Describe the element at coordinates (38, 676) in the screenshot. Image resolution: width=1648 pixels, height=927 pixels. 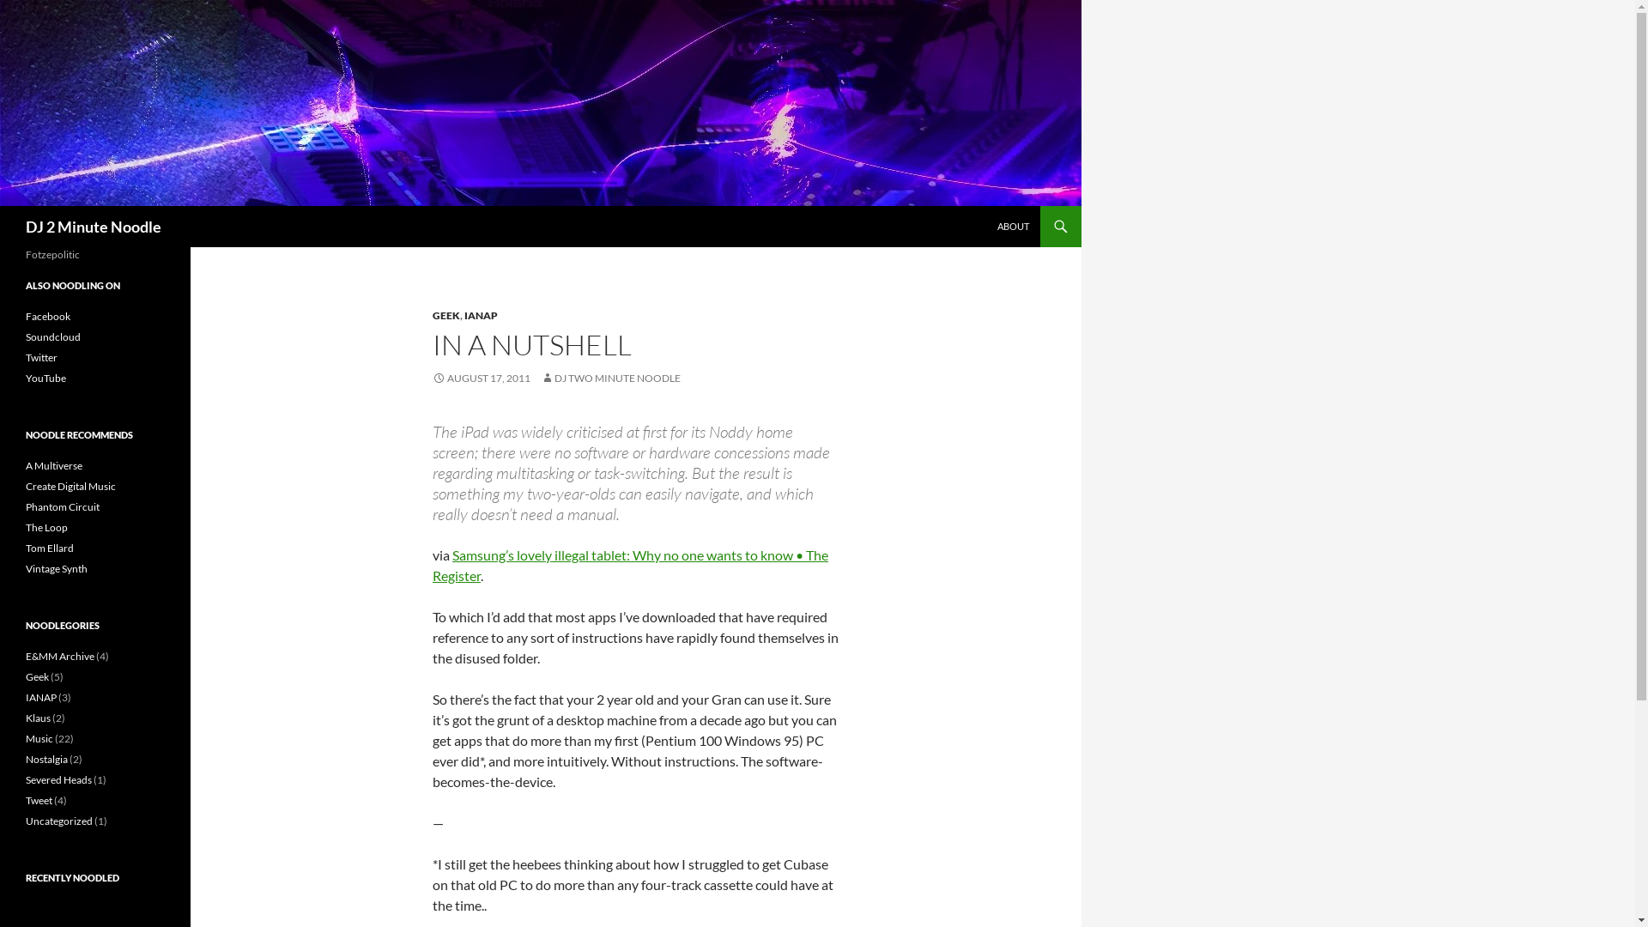
I see `Geek` at that location.